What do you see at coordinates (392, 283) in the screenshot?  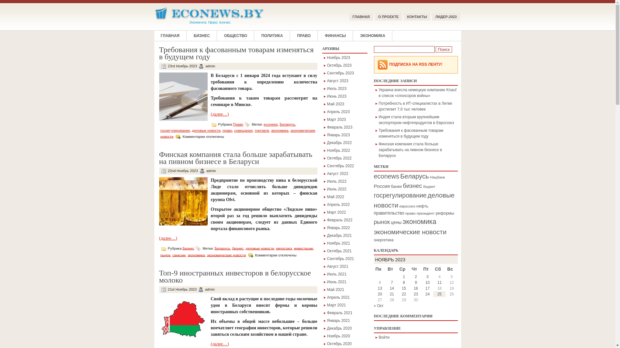 I see `7` at bounding box center [392, 283].